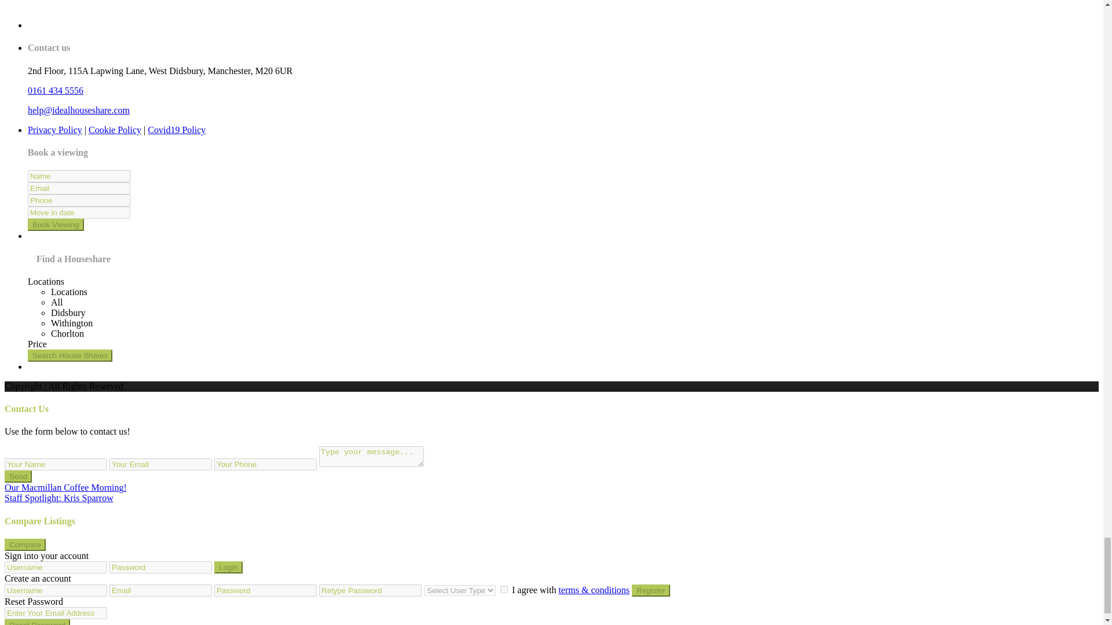  I want to click on Book Viewing, so click(56, 225).